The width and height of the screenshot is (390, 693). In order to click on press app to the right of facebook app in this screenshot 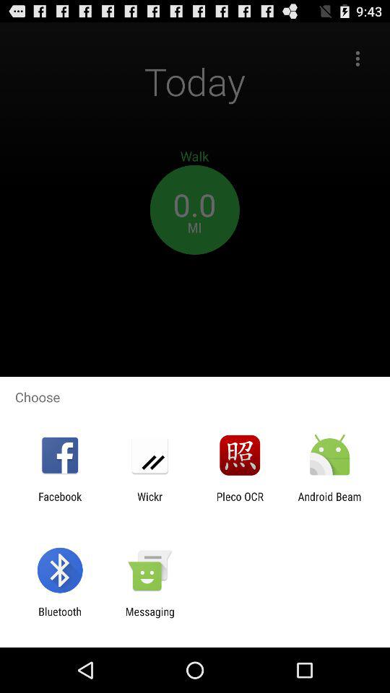, I will do `click(149, 502)`.